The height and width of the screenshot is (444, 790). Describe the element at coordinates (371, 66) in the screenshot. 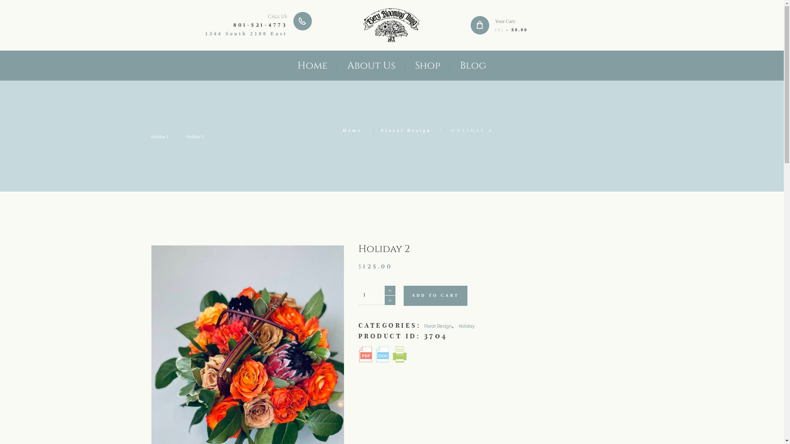

I see `About Us` at that location.